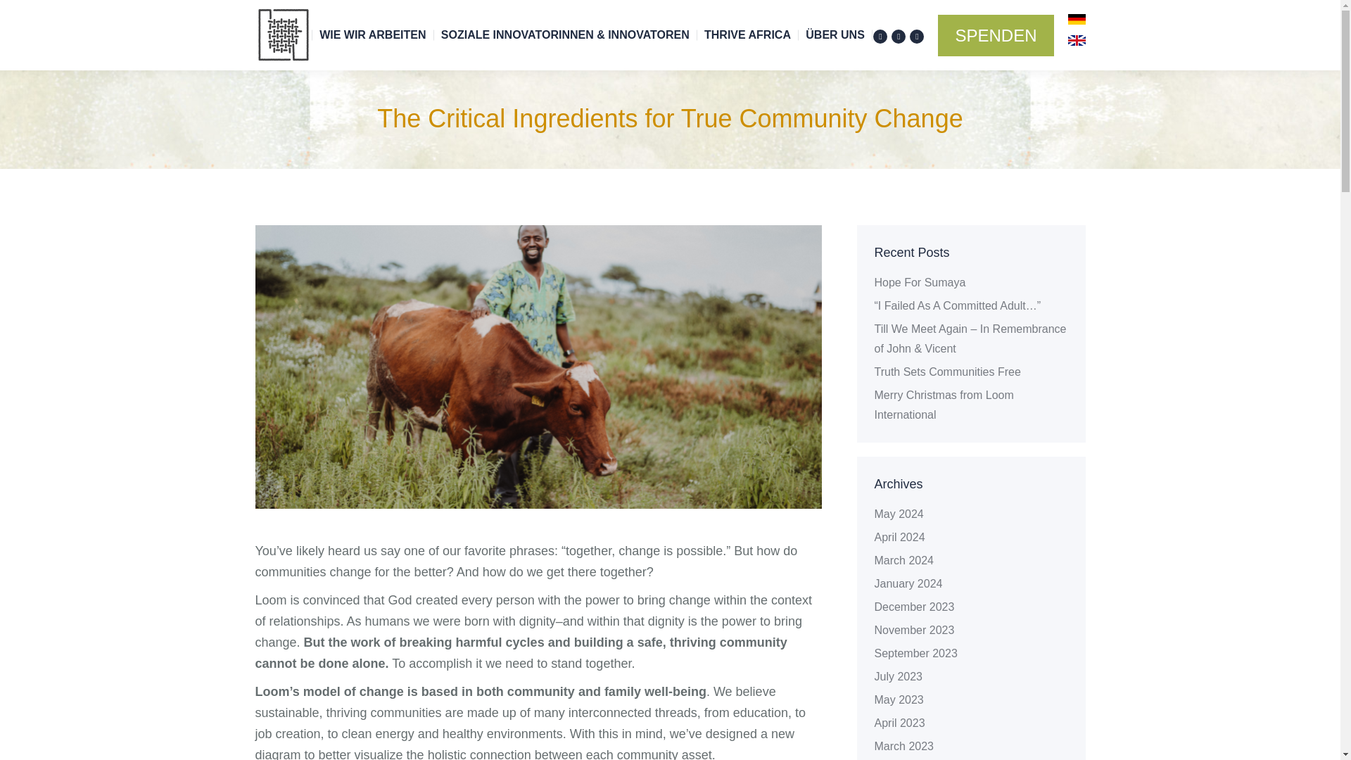 Image resolution: width=1351 pixels, height=760 pixels. What do you see at coordinates (747, 35) in the screenshot?
I see `THRIVE AFRICA` at bounding box center [747, 35].